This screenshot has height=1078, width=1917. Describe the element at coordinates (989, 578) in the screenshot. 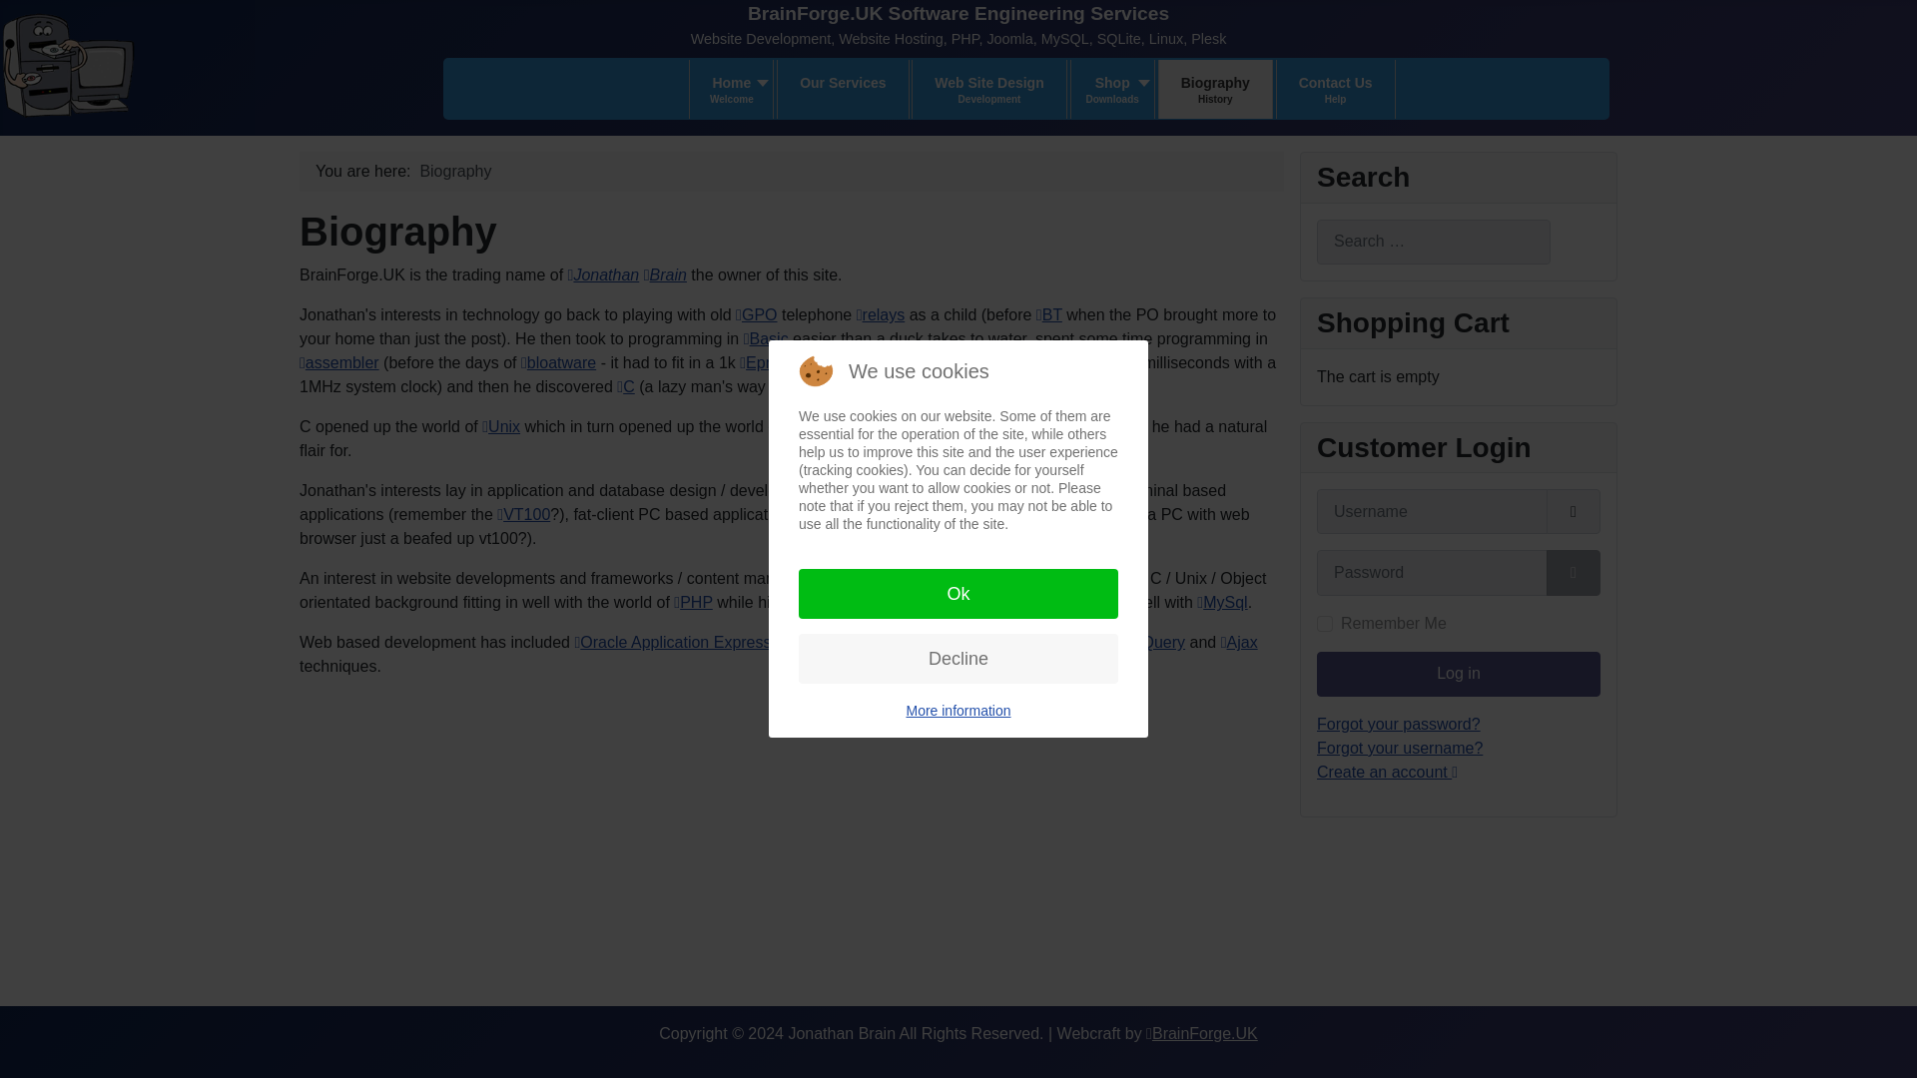

I see `Create an account` at that location.